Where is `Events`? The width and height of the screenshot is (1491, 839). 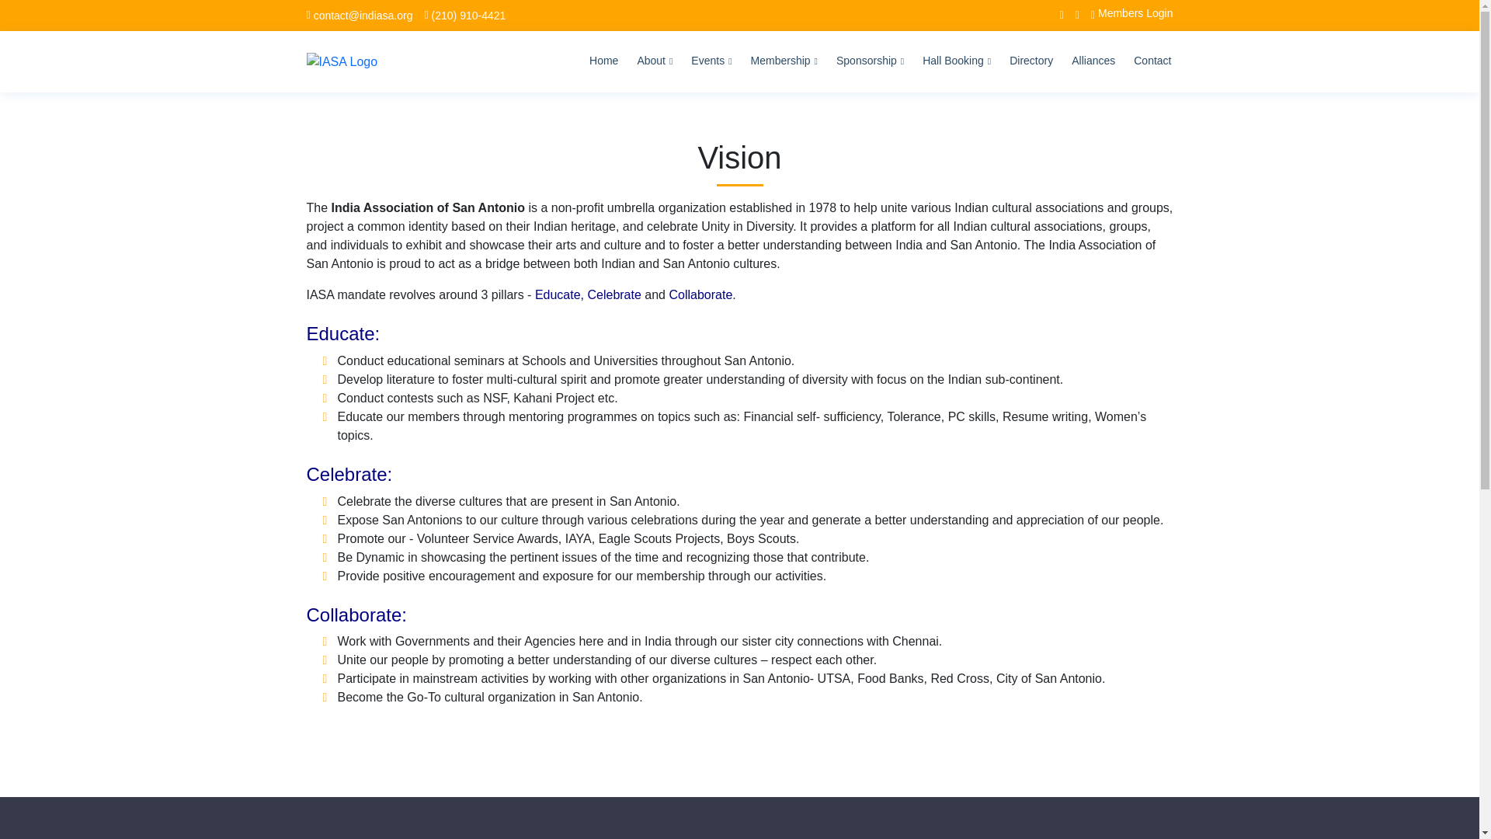 Events is located at coordinates (711, 61).